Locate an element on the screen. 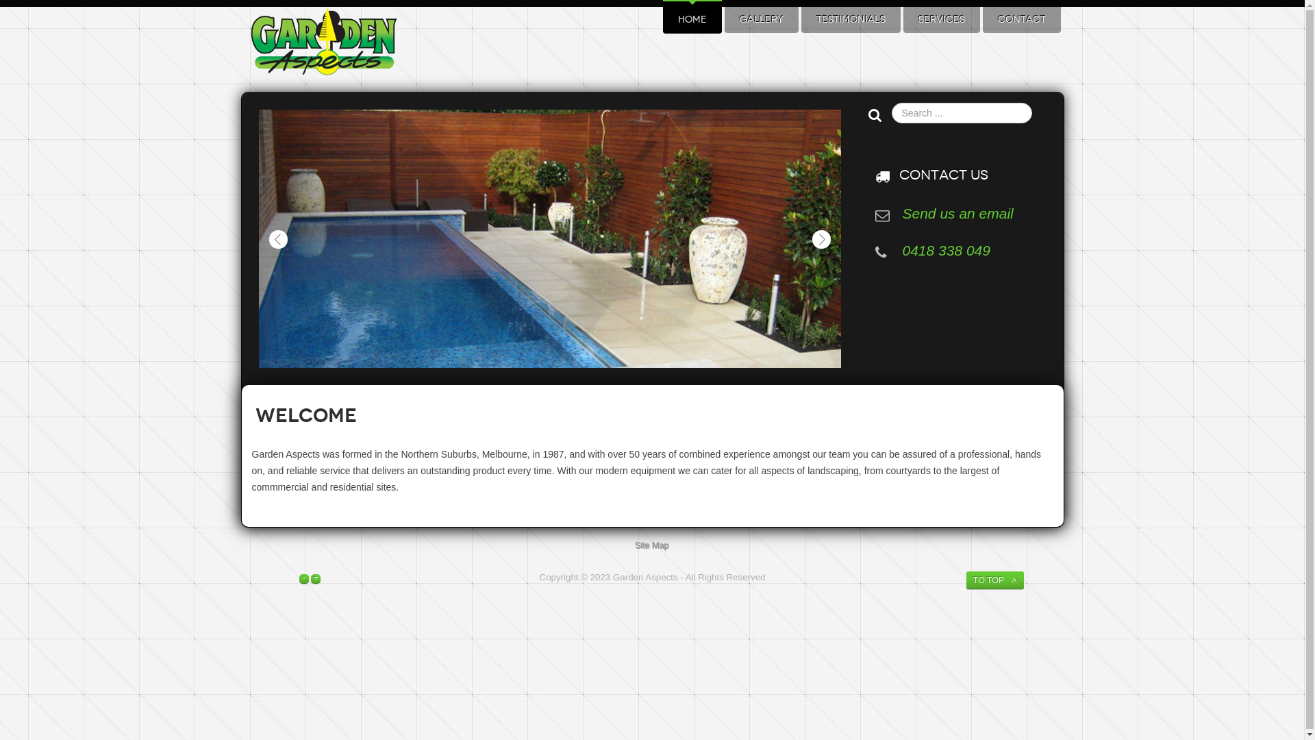 This screenshot has width=1315, height=740. 0418 338 049 is located at coordinates (947, 251).